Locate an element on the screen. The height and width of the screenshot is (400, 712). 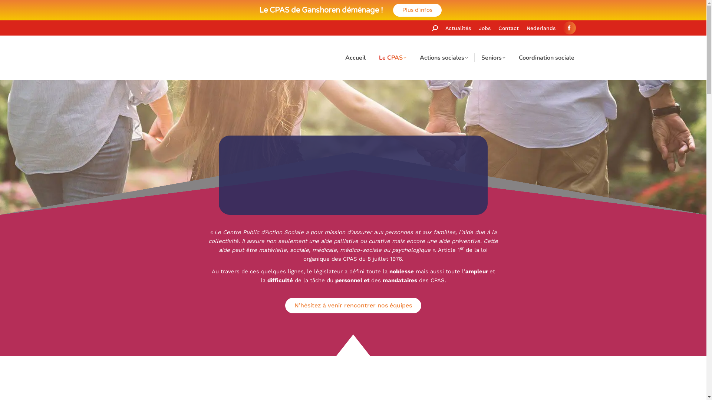
Coordination sociale is located at coordinates (546, 58).